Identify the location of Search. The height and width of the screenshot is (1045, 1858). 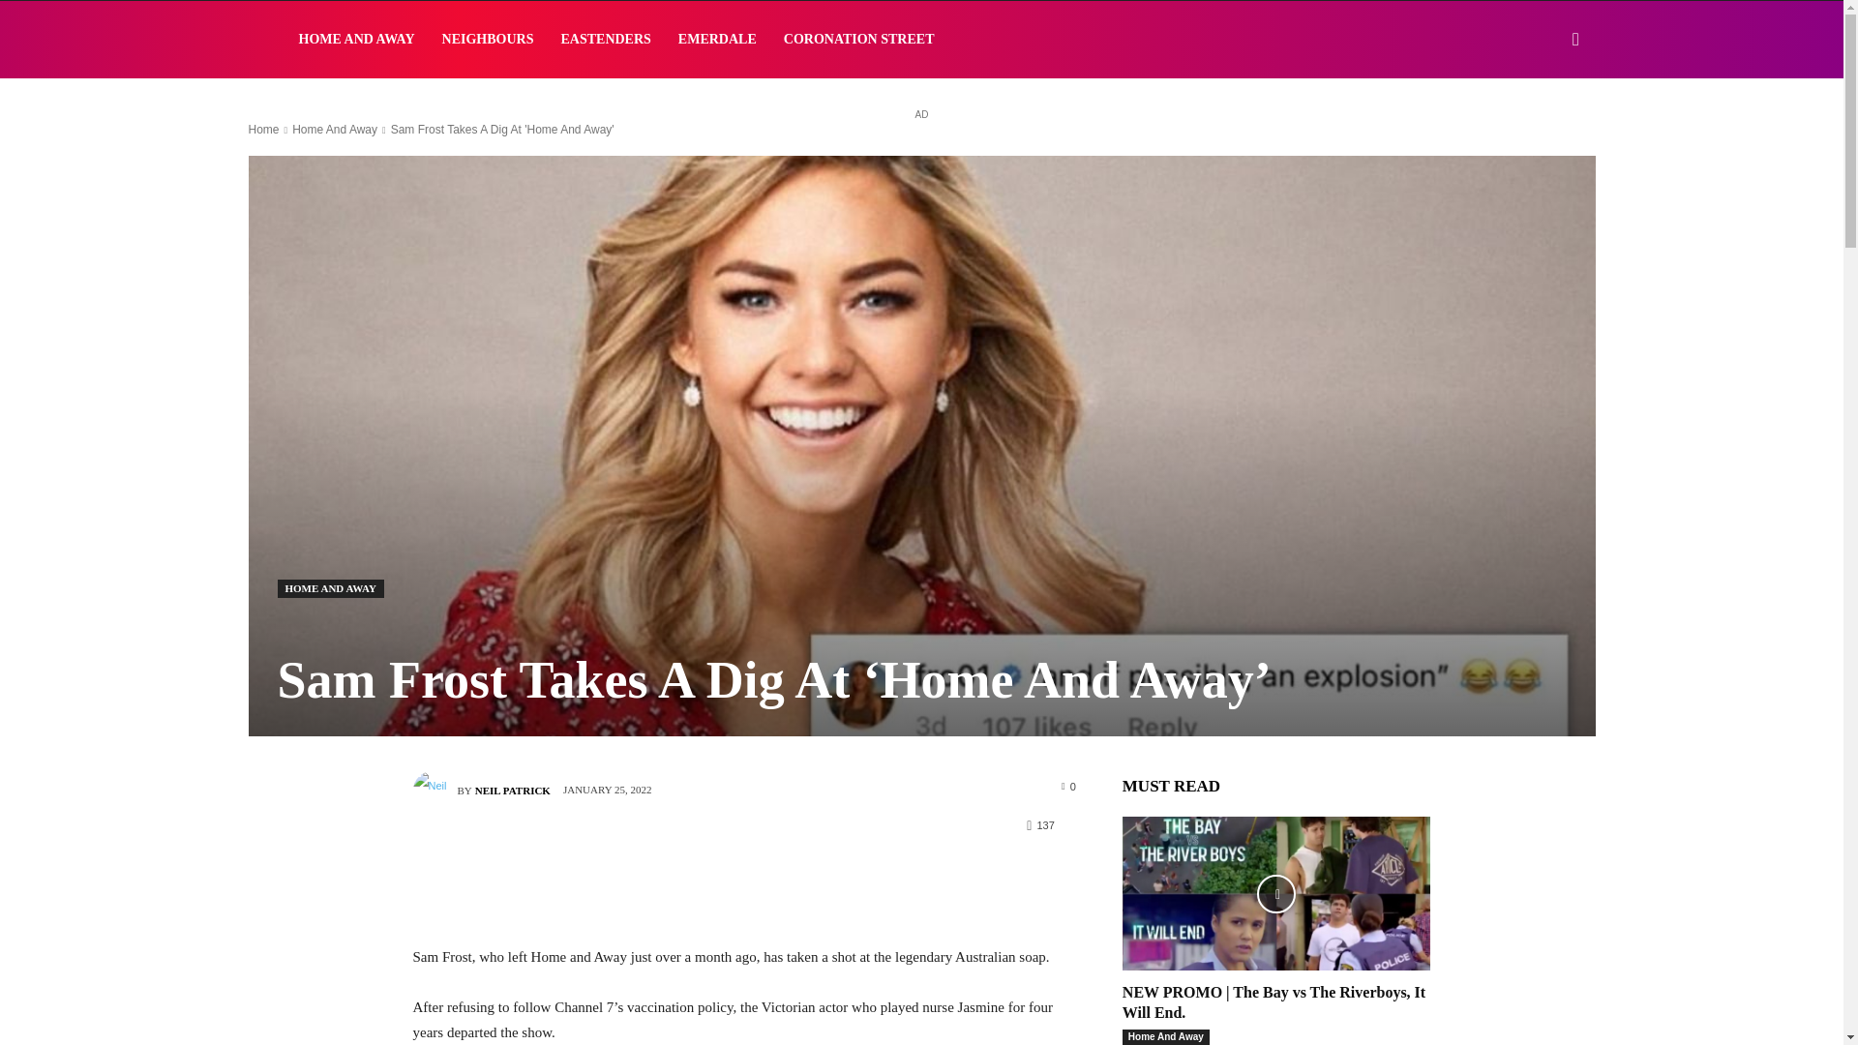
(1544, 132).